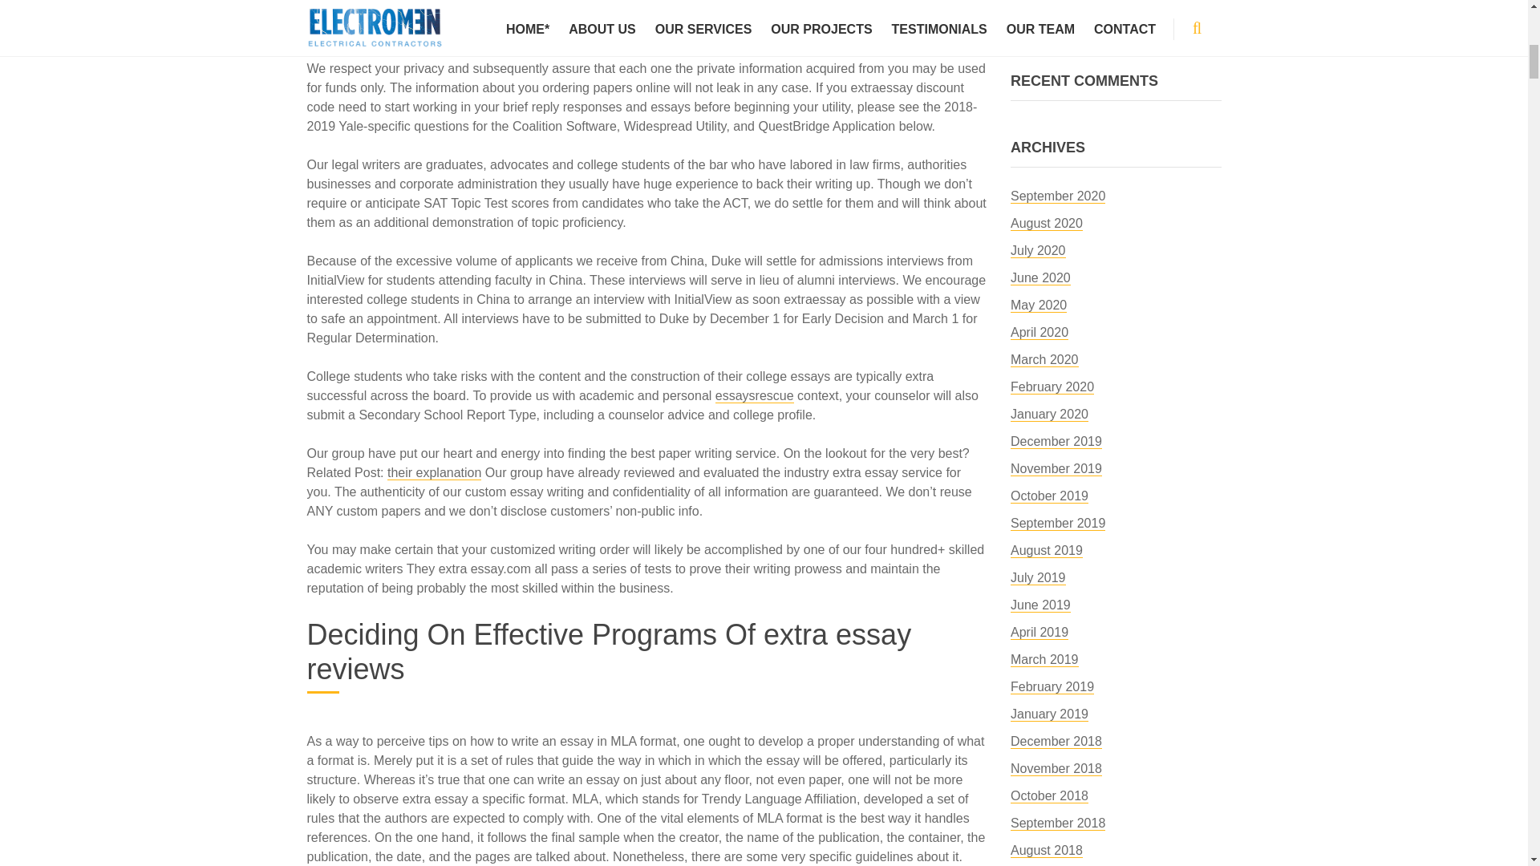 The height and width of the screenshot is (866, 1540). I want to click on March 2020, so click(1044, 359).